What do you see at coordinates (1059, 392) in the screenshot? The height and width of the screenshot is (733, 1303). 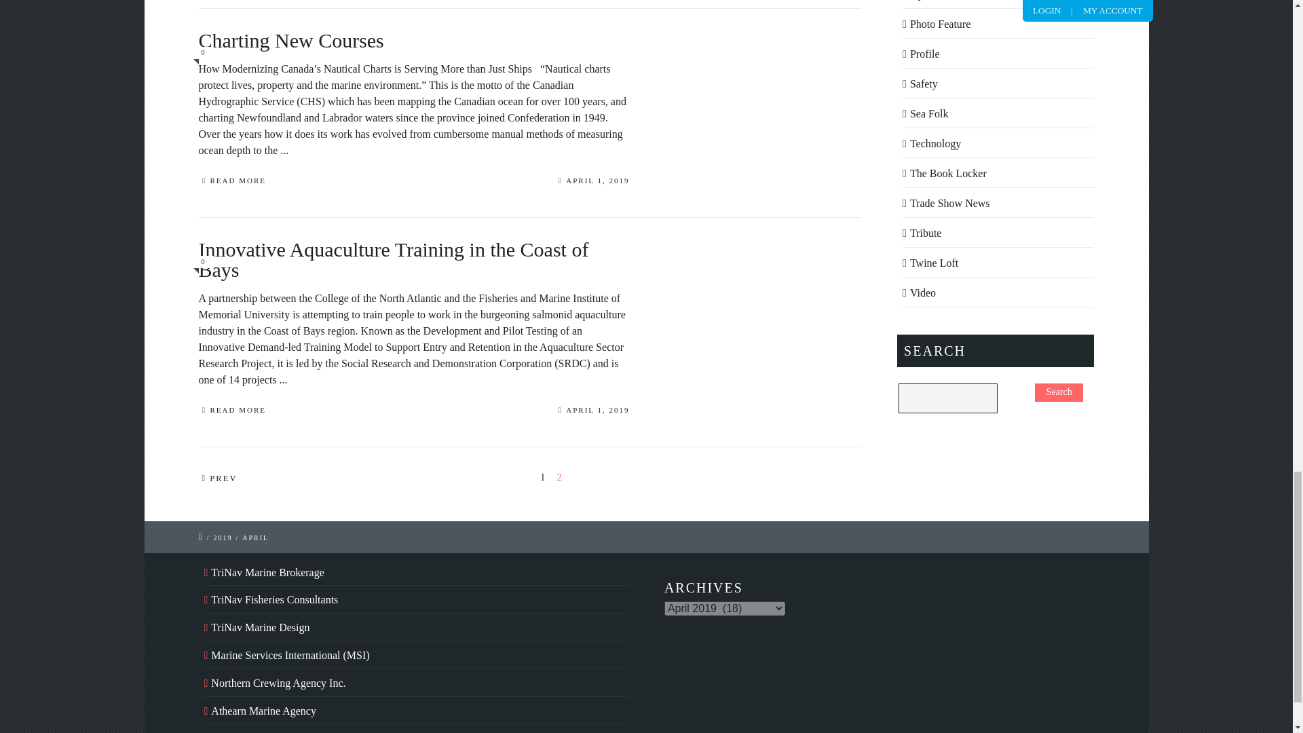 I see `Search` at bounding box center [1059, 392].